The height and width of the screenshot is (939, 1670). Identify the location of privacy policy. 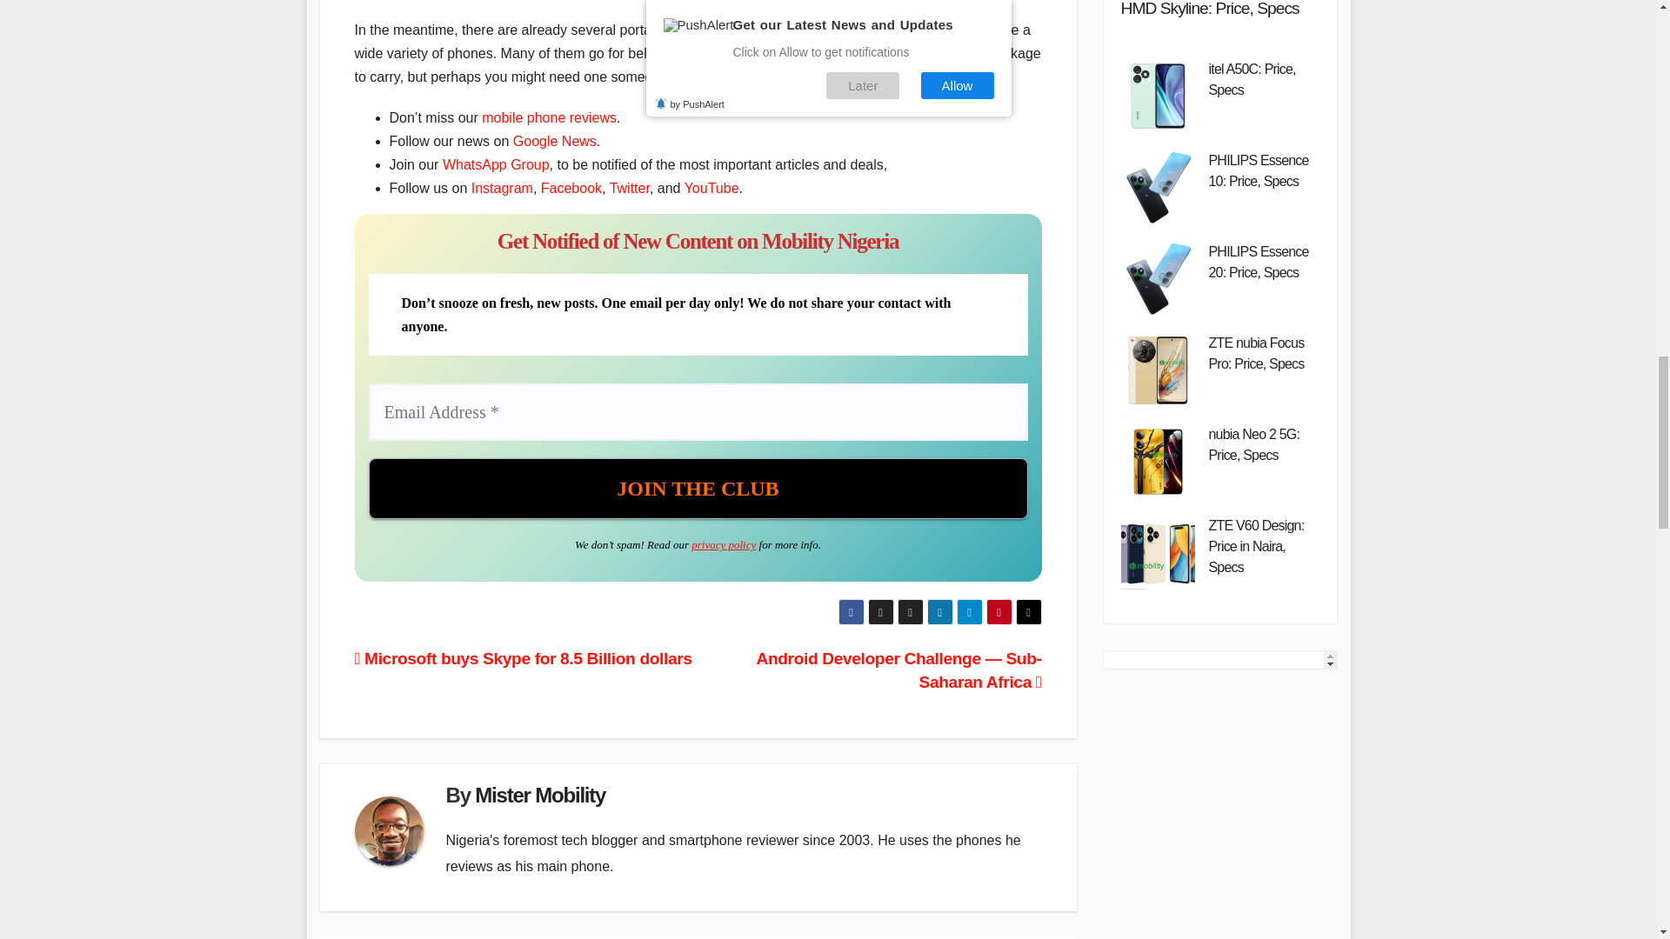
(724, 544).